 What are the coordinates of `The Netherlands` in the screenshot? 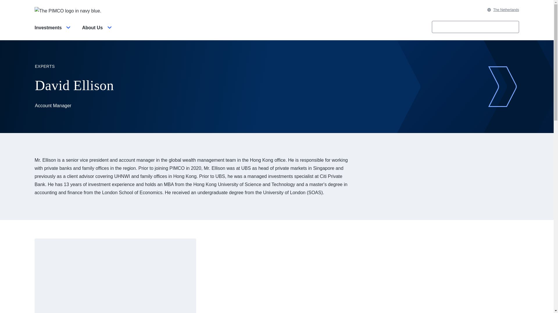 It's located at (503, 10).